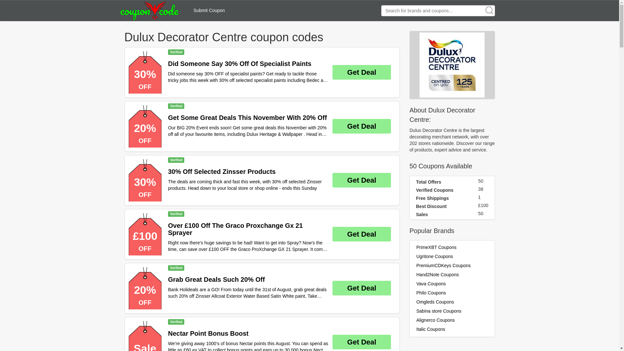 This screenshot has height=351, width=624. I want to click on Get Deal, so click(362, 234).